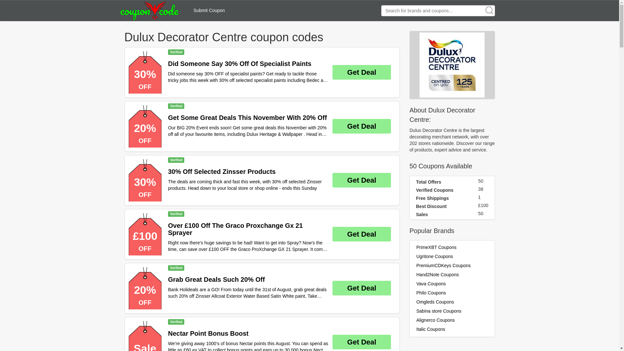 This screenshot has height=351, width=624. I want to click on Get Deal, so click(362, 234).